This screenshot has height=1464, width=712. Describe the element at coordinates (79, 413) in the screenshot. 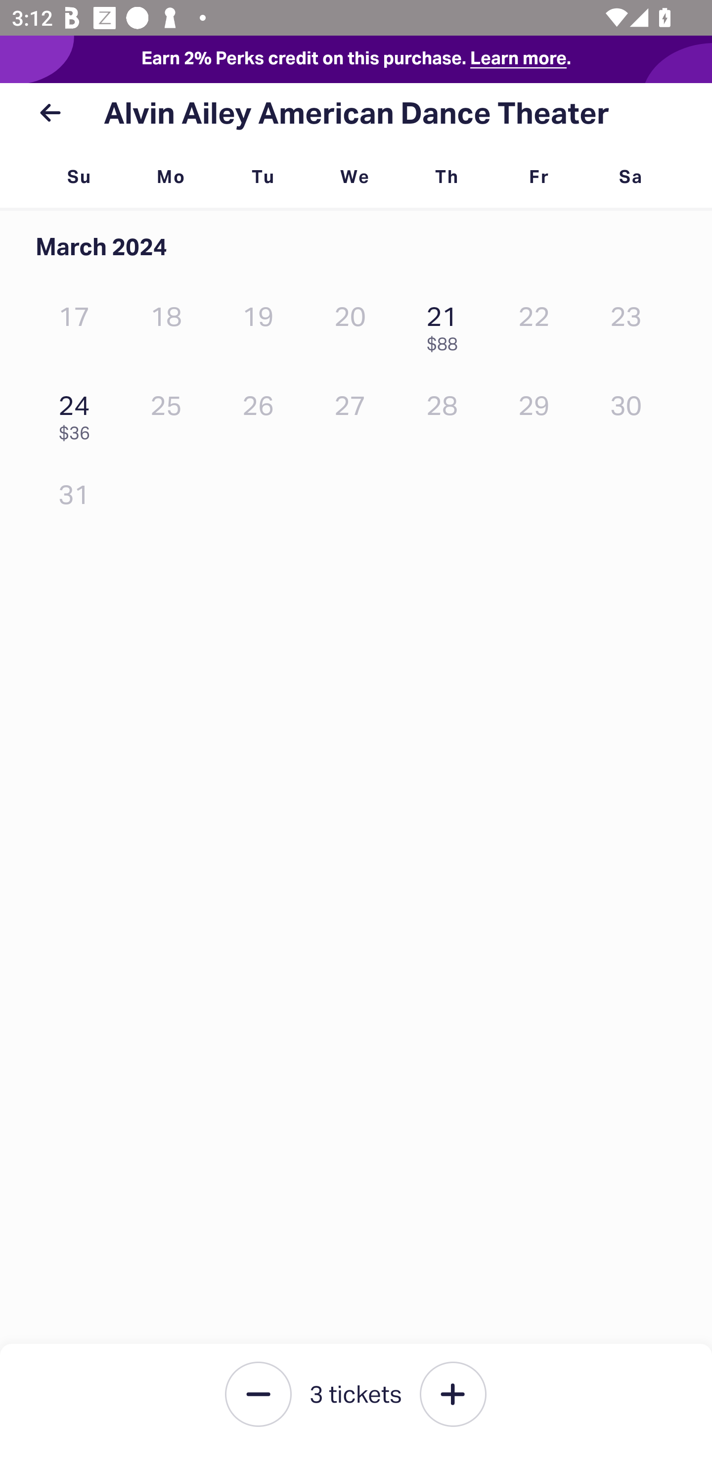

I see `24 $36` at that location.